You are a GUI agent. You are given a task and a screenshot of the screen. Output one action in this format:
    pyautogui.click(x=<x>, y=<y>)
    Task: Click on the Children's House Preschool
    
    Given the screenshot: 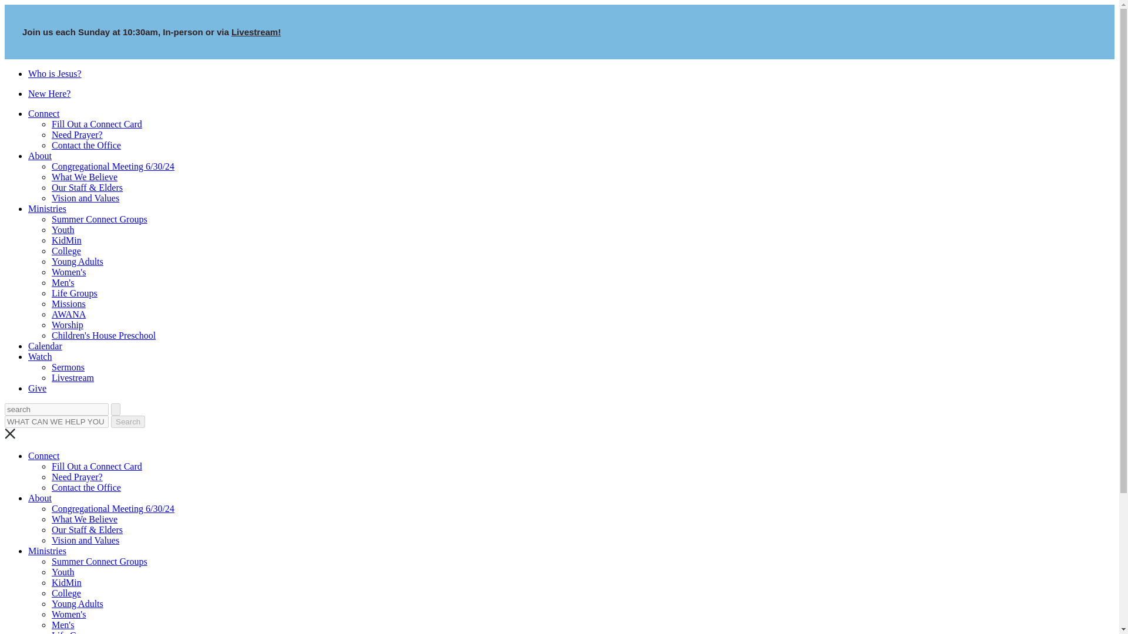 What is the action you would take?
    pyautogui.click(x=103, y=335)
    